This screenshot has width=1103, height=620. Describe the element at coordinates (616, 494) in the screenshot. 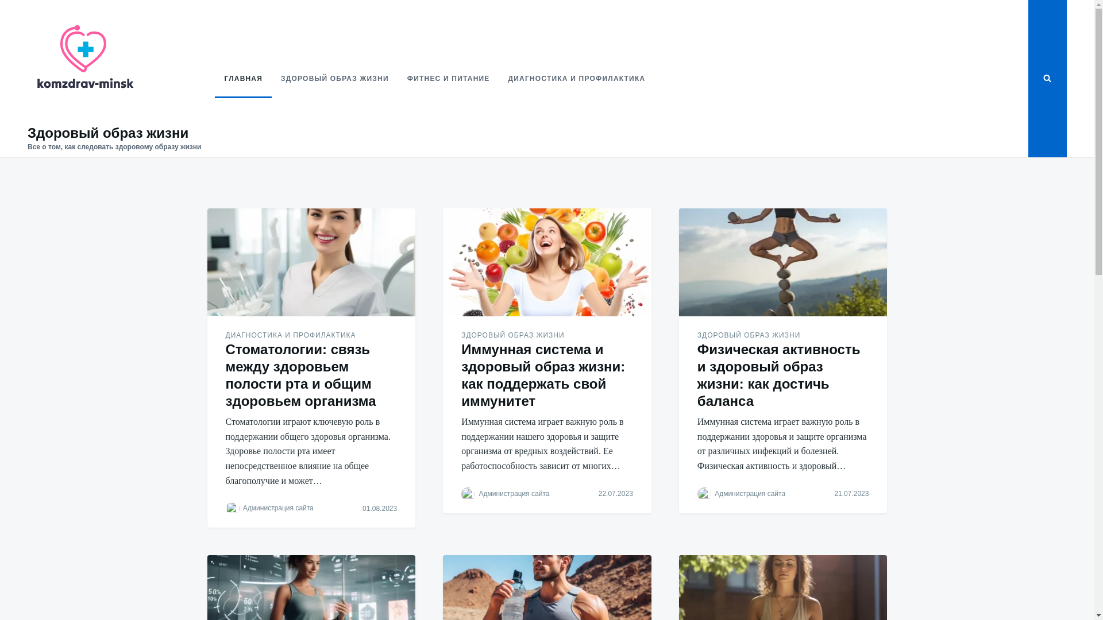

I see `22.07.2023` at that location.